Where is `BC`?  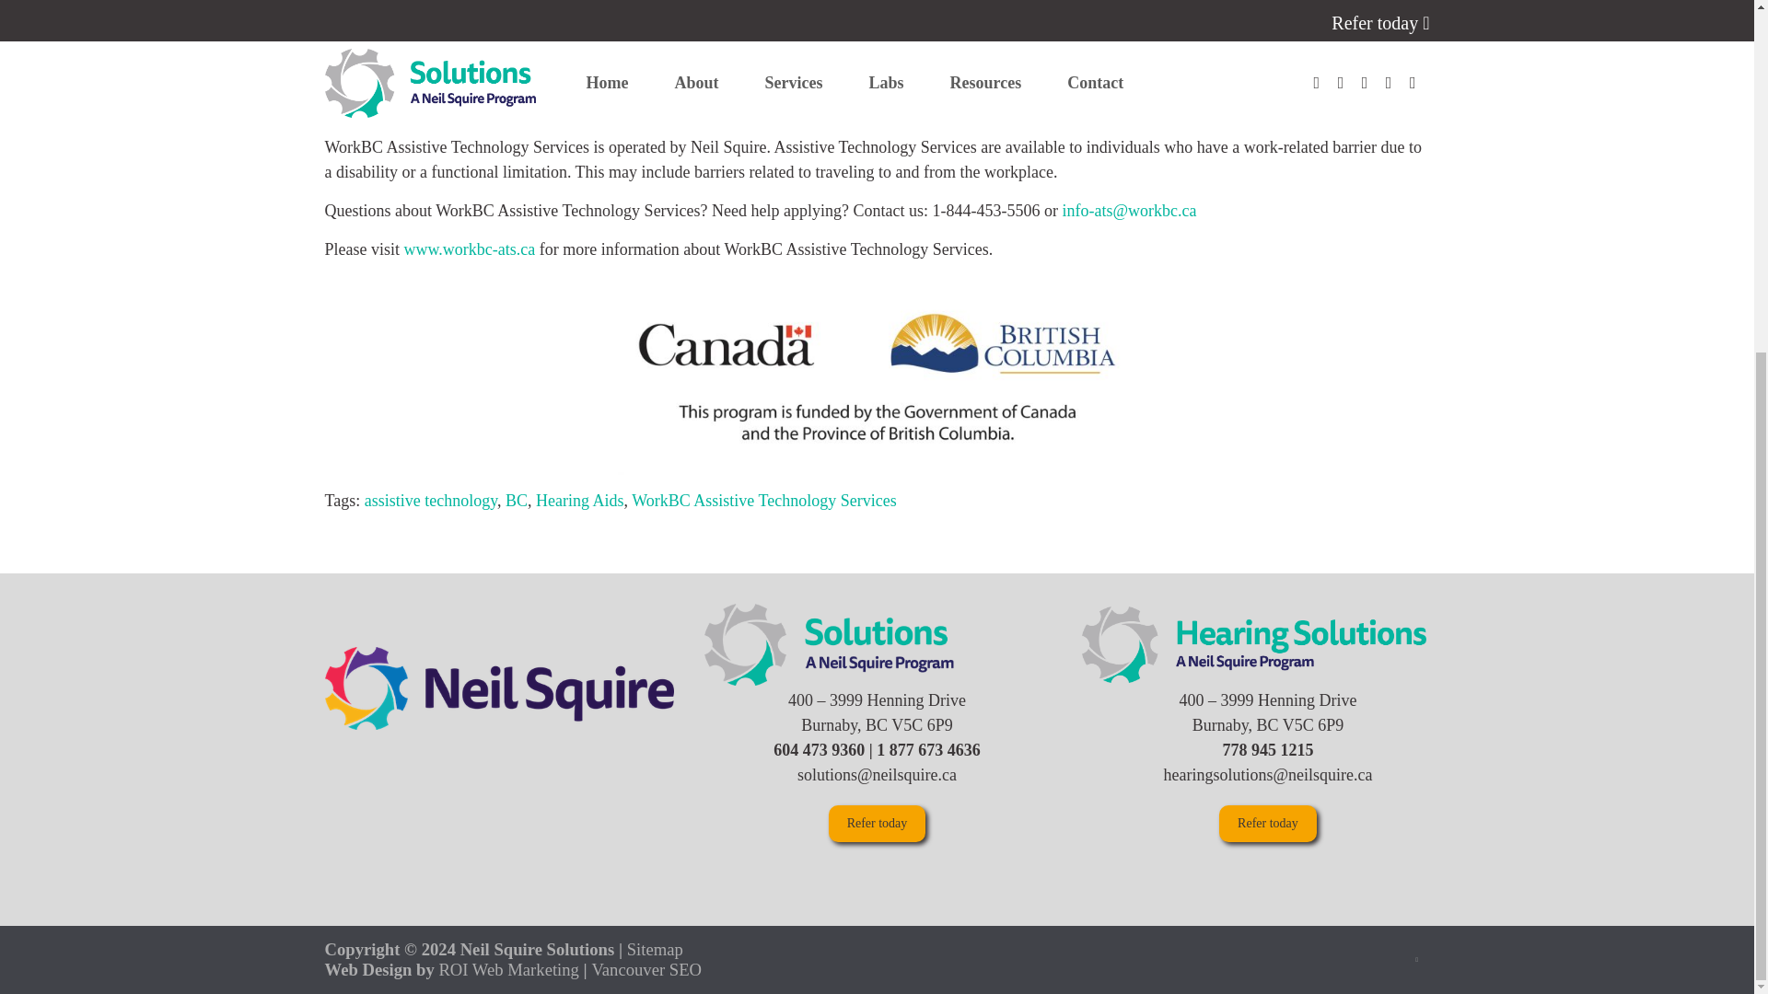
BC is located at coordinates (516, 501).